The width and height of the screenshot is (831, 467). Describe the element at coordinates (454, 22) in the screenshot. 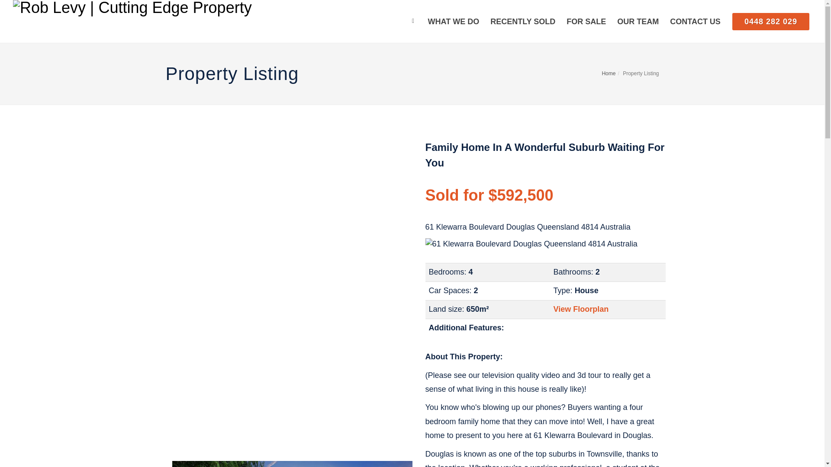

I see `WHAT WE DO` at that location.